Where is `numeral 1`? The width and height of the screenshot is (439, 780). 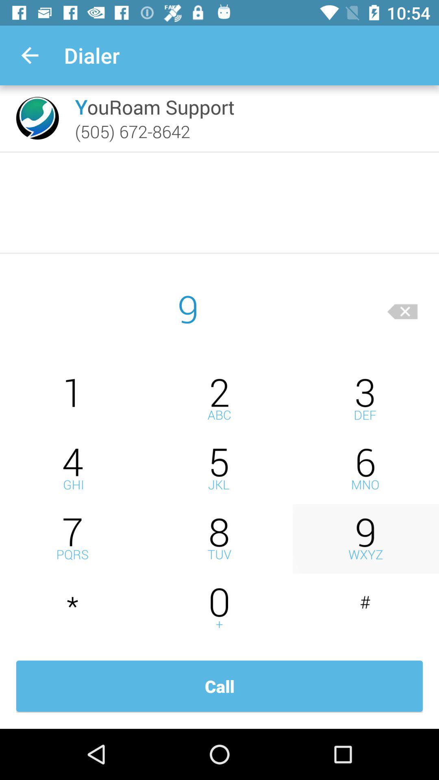
numeral 1 is located at coordinates (73, 399).